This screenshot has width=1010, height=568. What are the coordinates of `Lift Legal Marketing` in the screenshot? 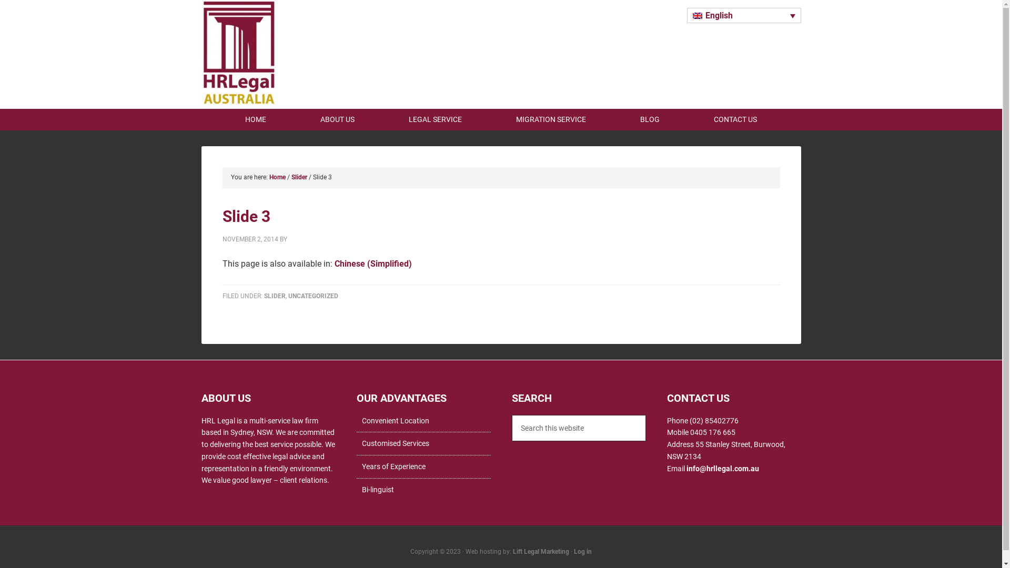 It's located at (541, 552).